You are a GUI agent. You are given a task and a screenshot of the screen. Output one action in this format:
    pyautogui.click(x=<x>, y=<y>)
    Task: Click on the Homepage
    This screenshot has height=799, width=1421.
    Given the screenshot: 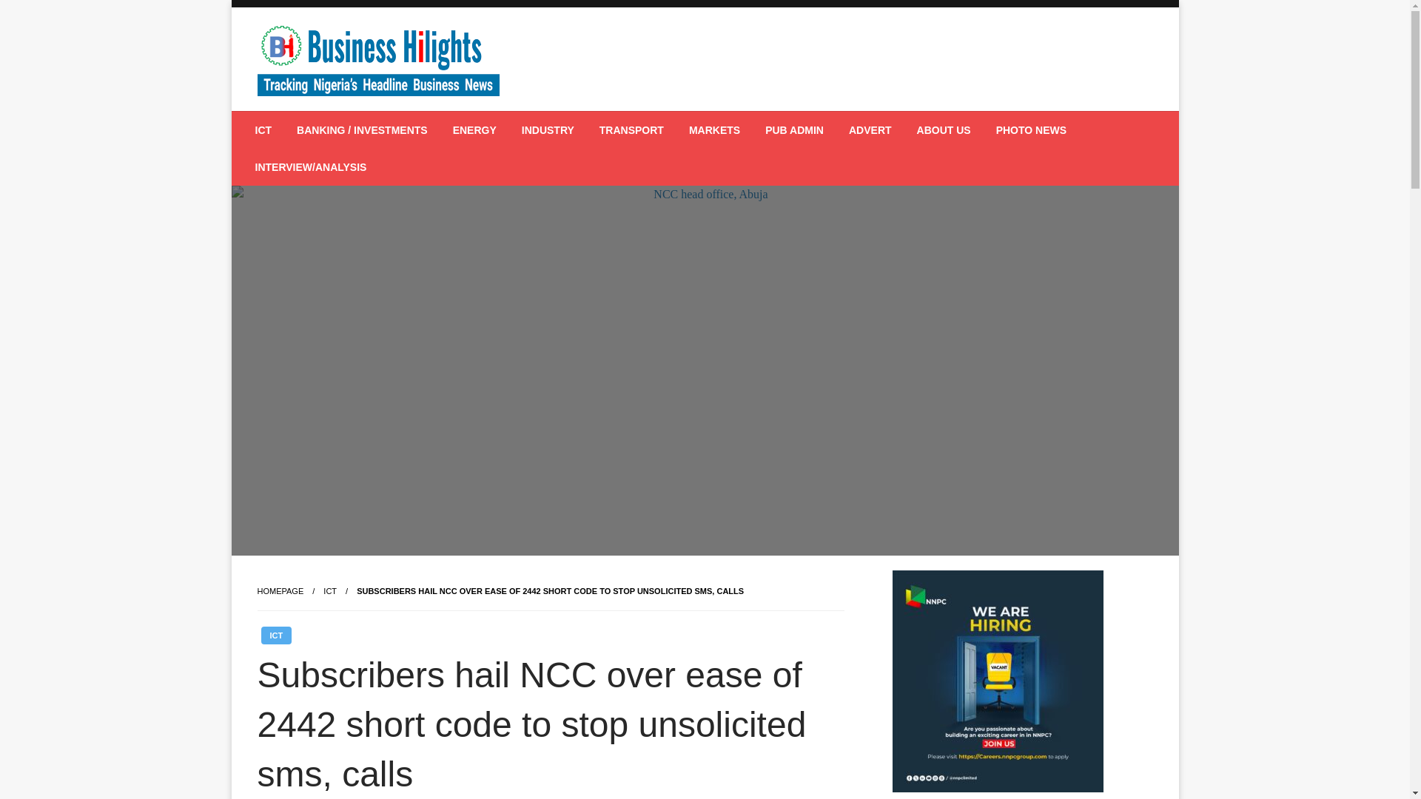 What is the action you would take?
    pyautogui.click(x=280, y=590)
    